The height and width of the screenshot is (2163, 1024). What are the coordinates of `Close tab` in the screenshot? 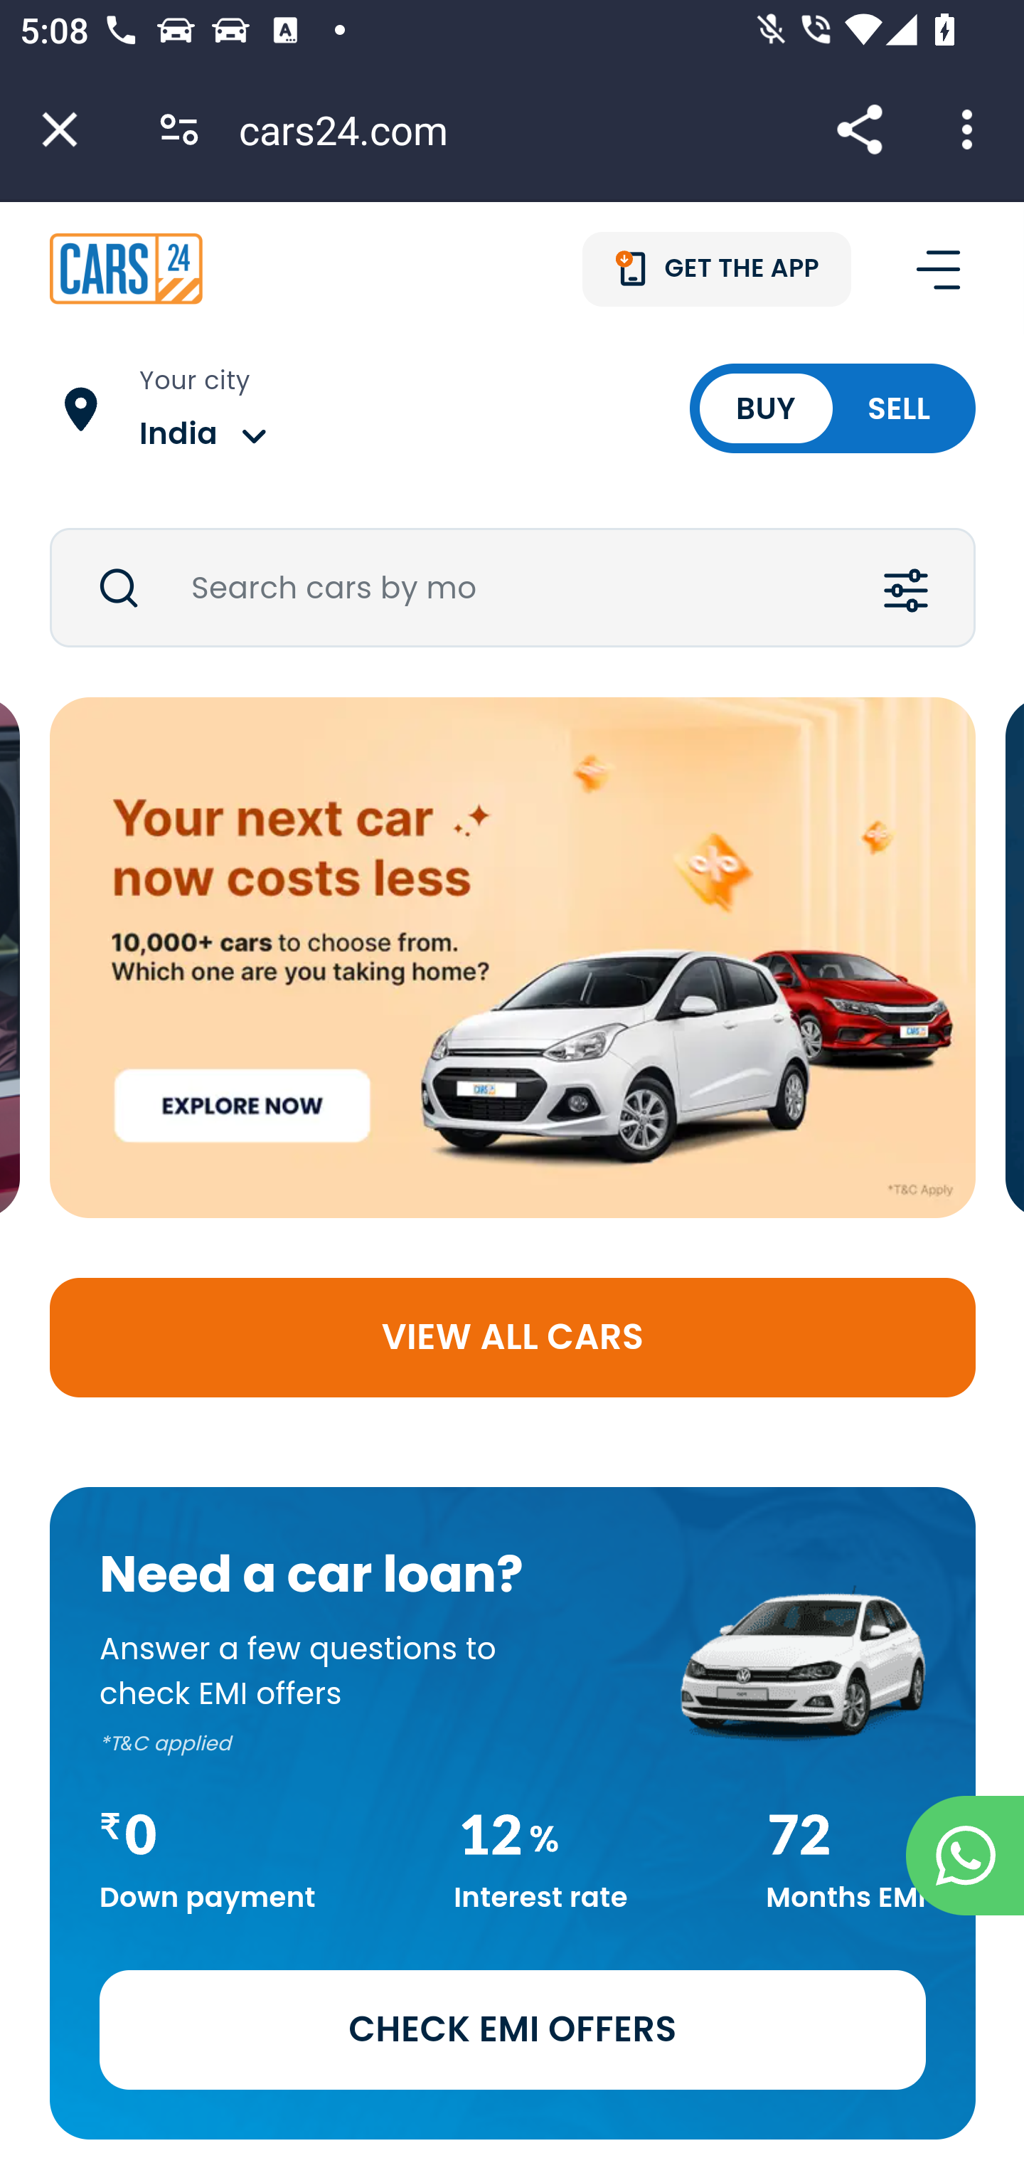 It's located at (60, 129).